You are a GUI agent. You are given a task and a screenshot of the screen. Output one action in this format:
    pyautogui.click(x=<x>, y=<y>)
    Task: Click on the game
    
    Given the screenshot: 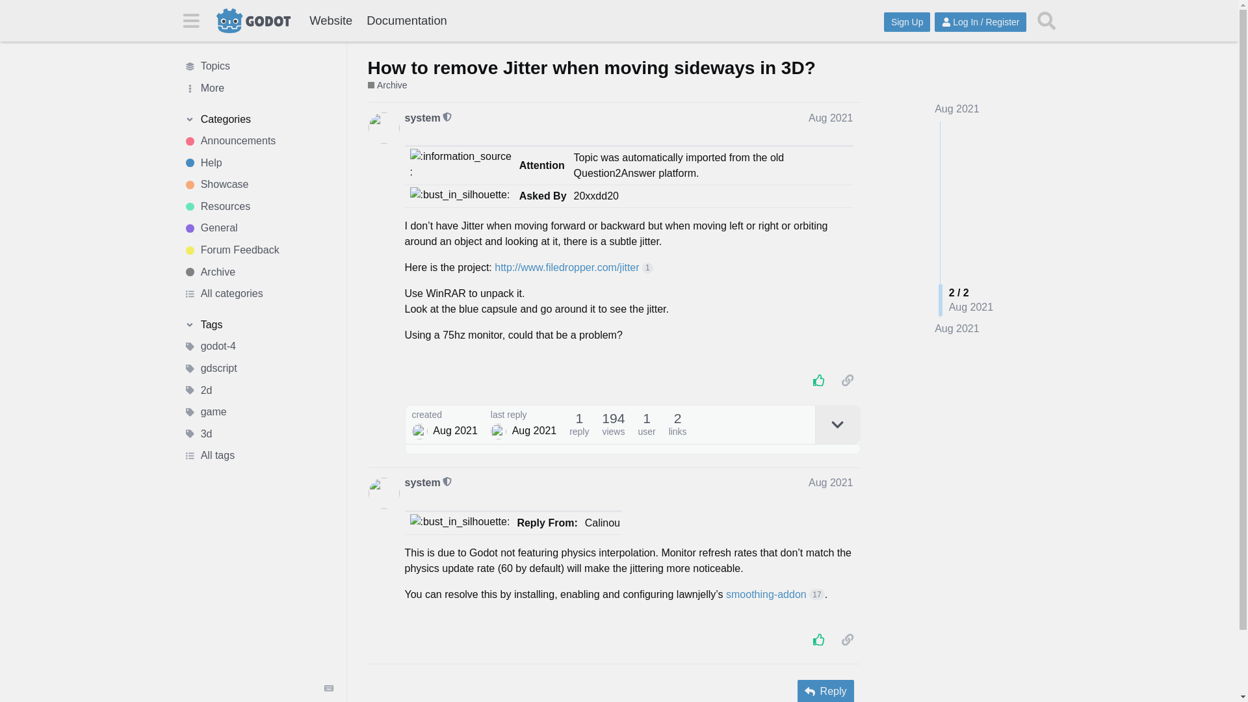 What is the action you would take?
    pyautogui.click(x=258, y=412)
    